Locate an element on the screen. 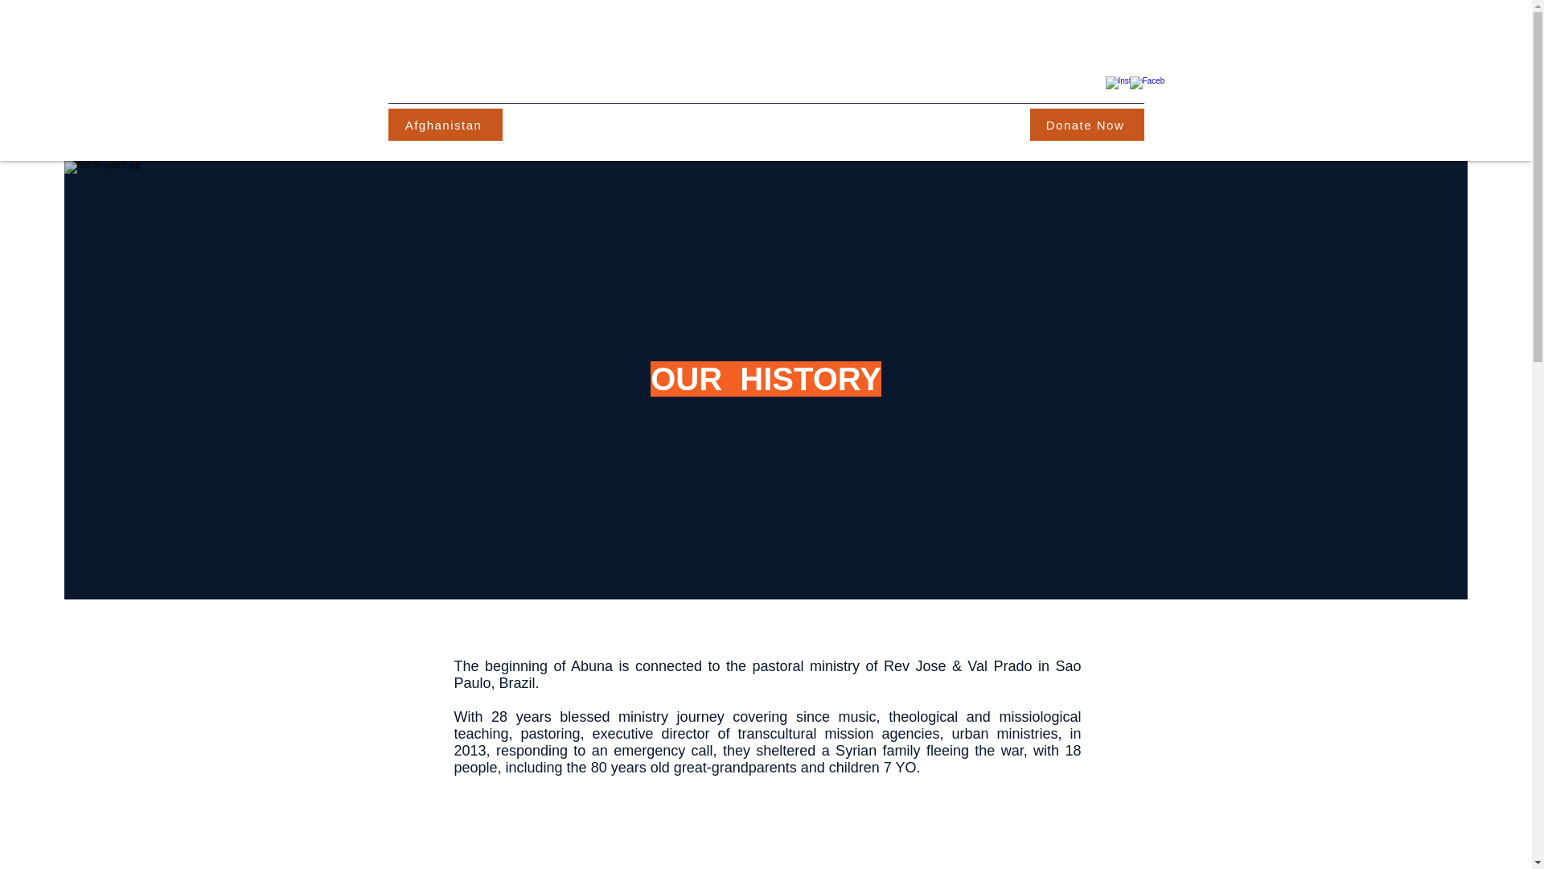 This screenshot has height=869, width=1544. Afghanistan is located at coordinates (444, 124).